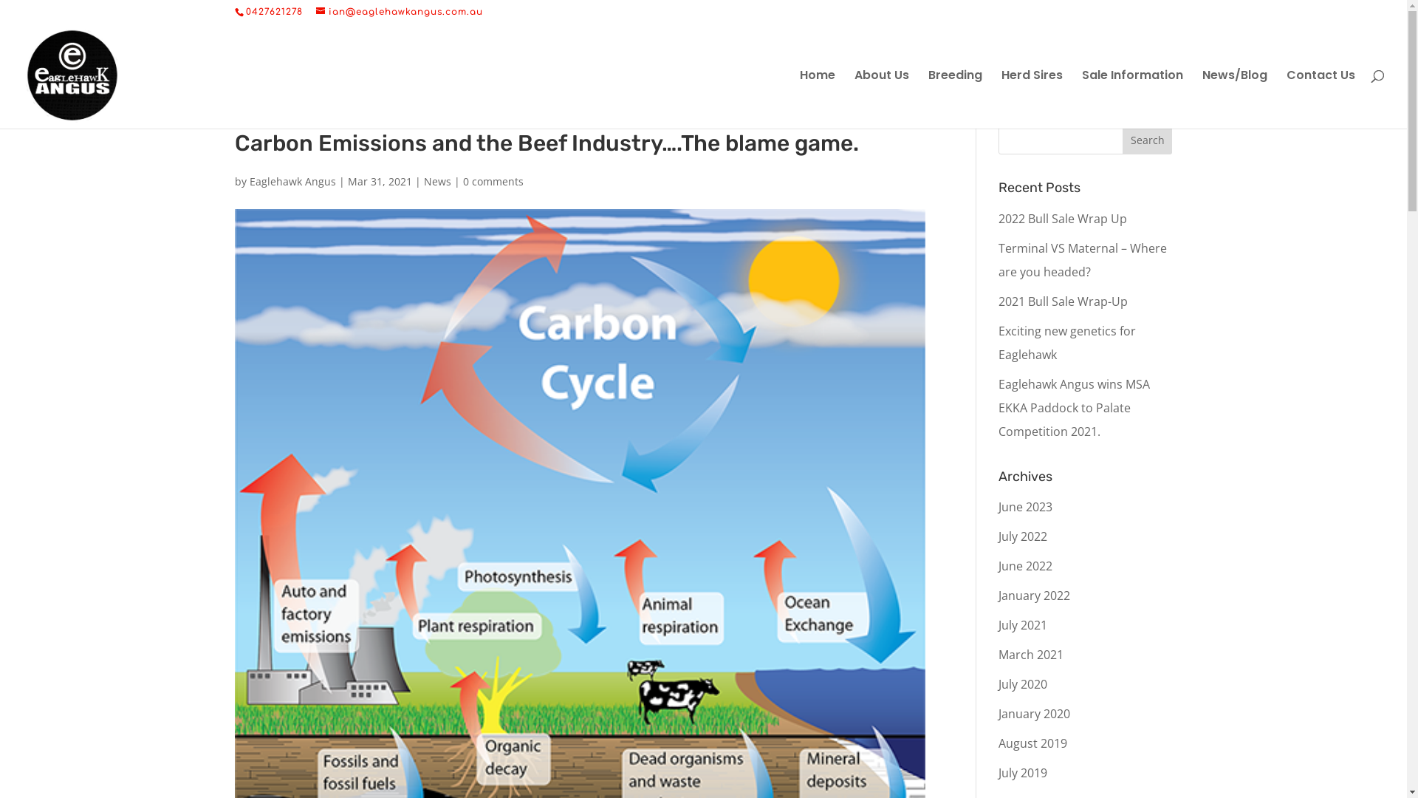  Describe the element at coordinates (1063, 219) in the screenshot. I see `2022 Bull Sale Wrap Up` at that location.